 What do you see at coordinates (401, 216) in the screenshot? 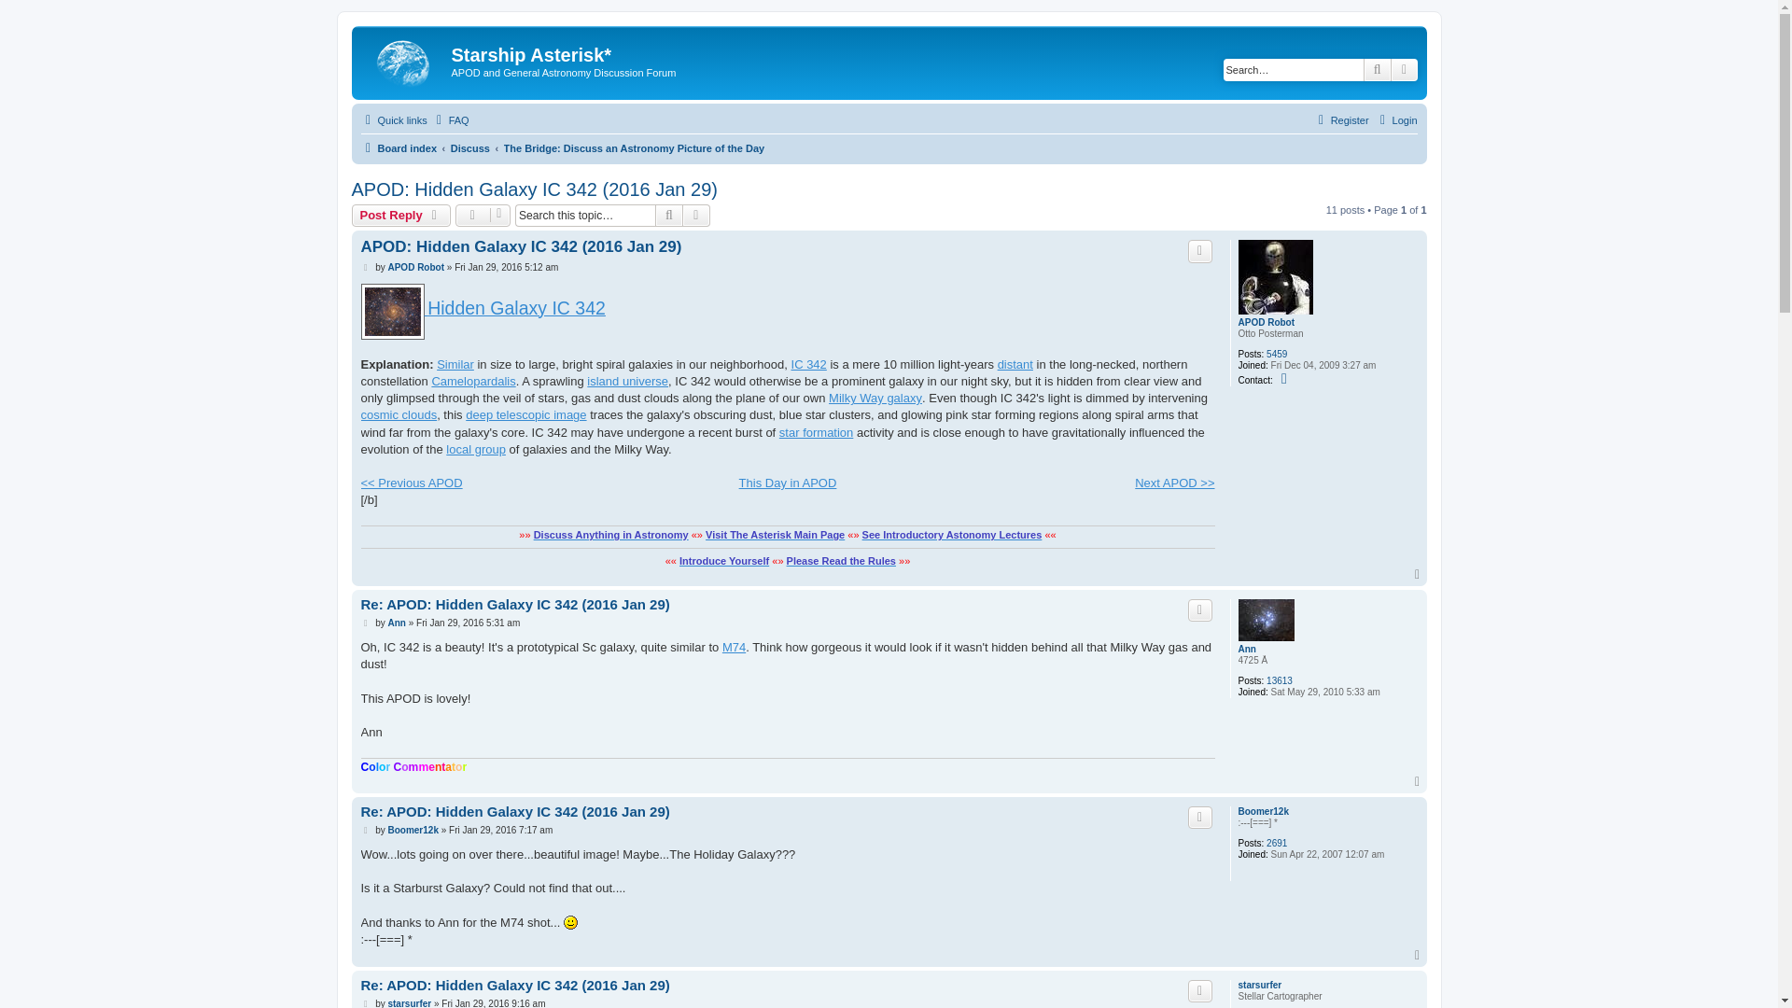
I see `Post Reply` at bounding box center [401, 216].